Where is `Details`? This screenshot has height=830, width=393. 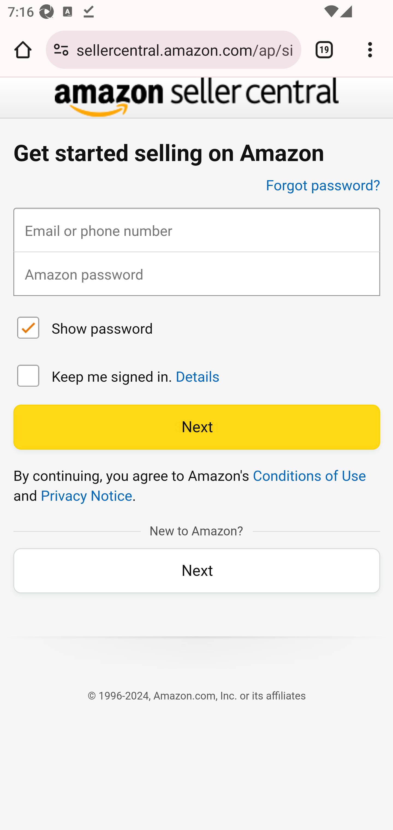 Details is located at coordinates (197, 377).